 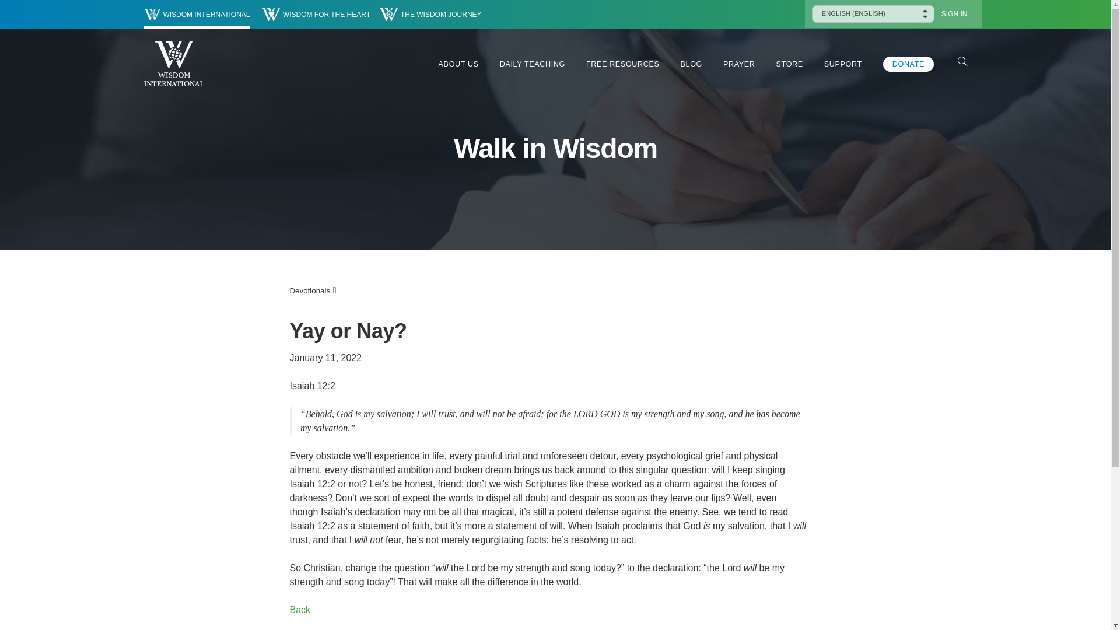 What do you see at coordinates (316, 14) in the screenshot?
I see `WISDOM FOR THE HEART` at bounding box center [316, 14].